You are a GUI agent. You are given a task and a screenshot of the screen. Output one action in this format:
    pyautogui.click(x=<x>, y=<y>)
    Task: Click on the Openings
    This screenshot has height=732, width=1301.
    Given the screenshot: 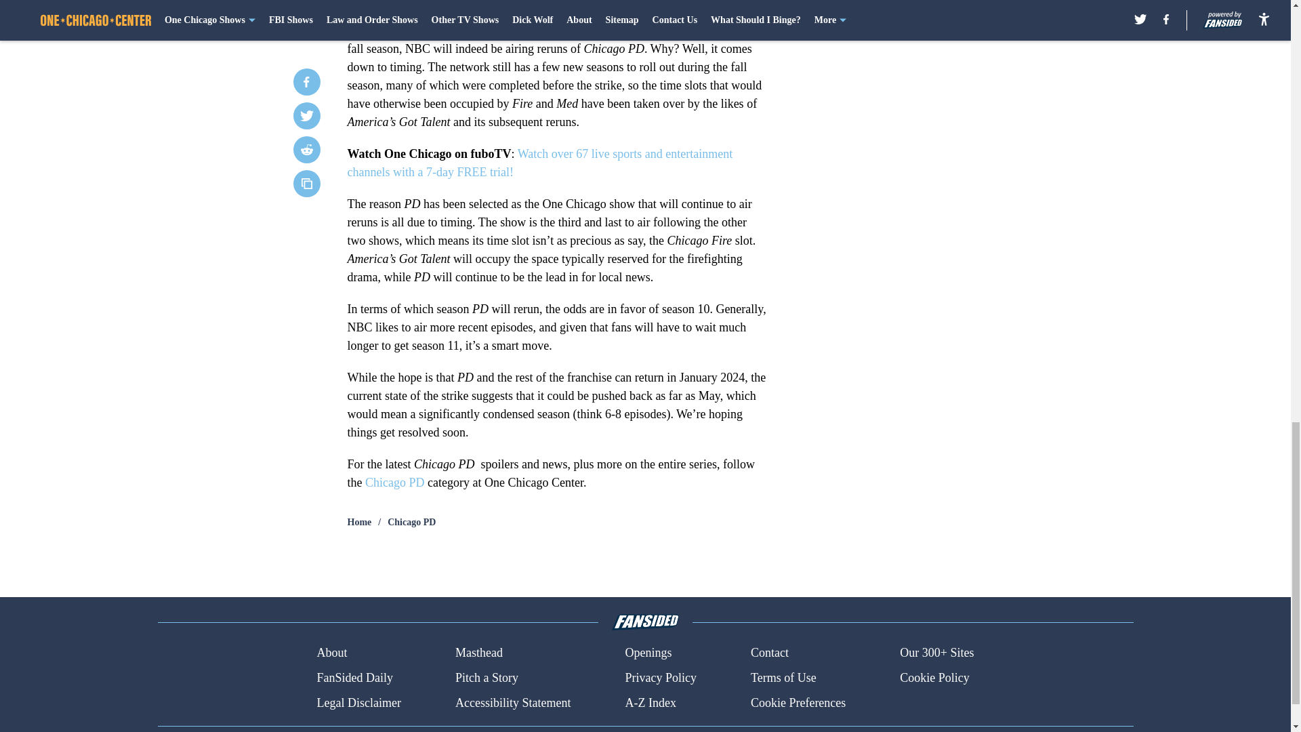 What is the action you would take?
    pyautogui.click(x=648, y=653)
    